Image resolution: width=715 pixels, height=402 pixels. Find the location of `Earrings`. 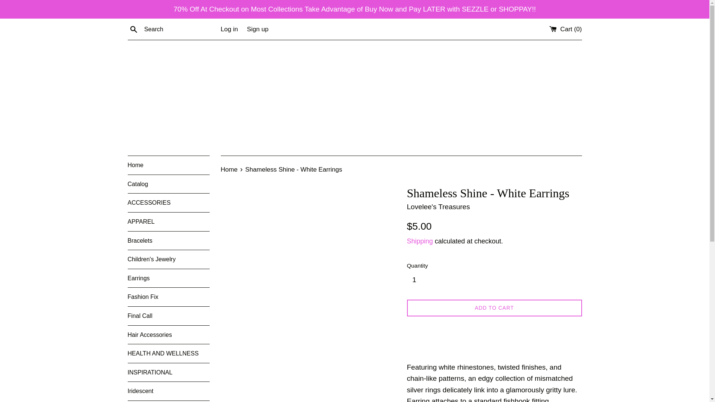

Earrings is located at coordinates (168, 278).